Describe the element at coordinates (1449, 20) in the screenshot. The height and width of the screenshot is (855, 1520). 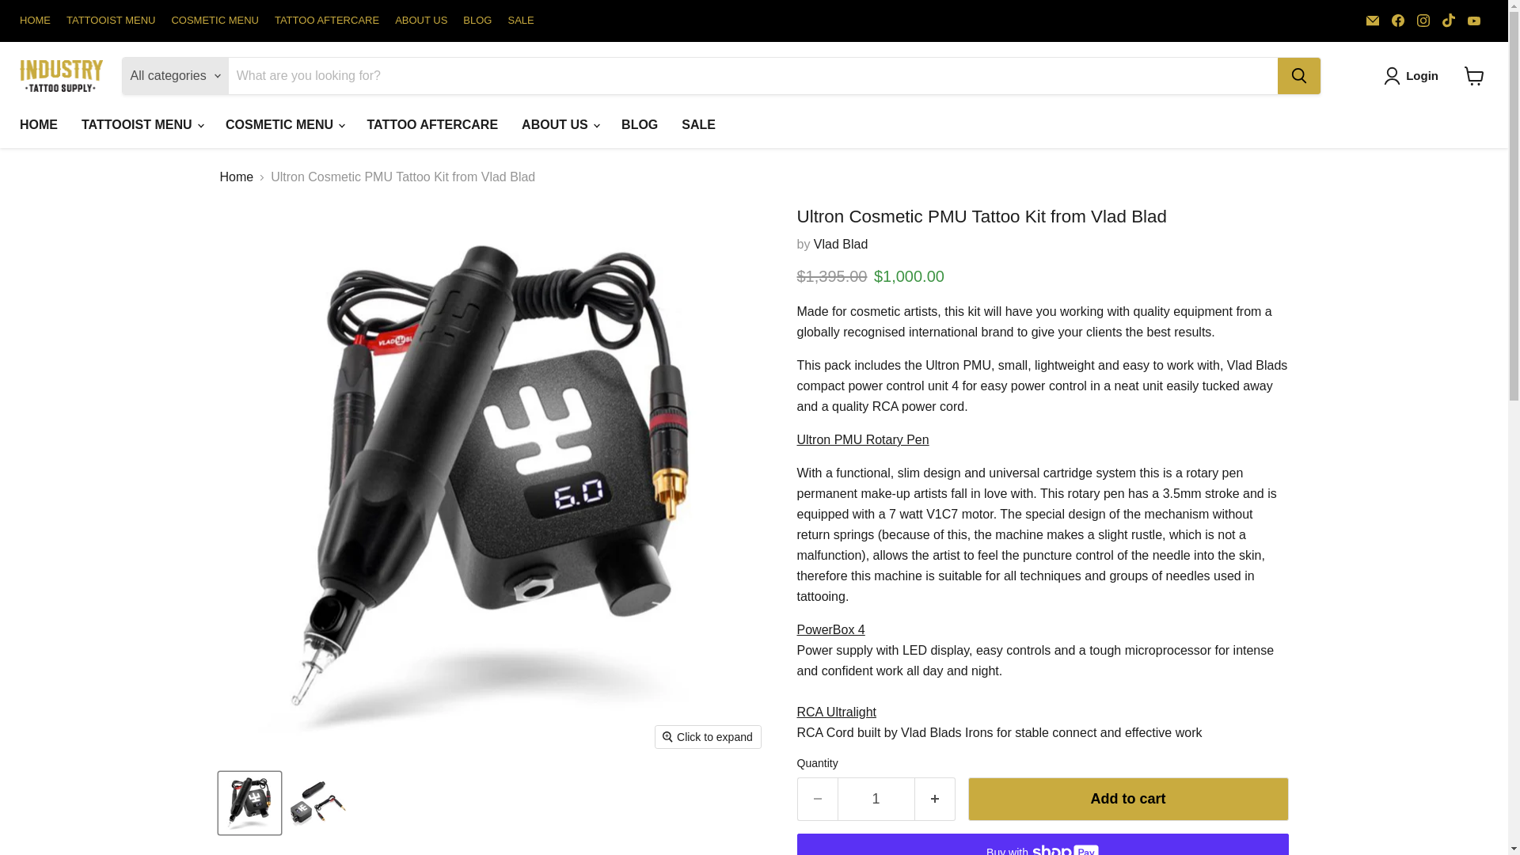
I see `TikTok` at that location.